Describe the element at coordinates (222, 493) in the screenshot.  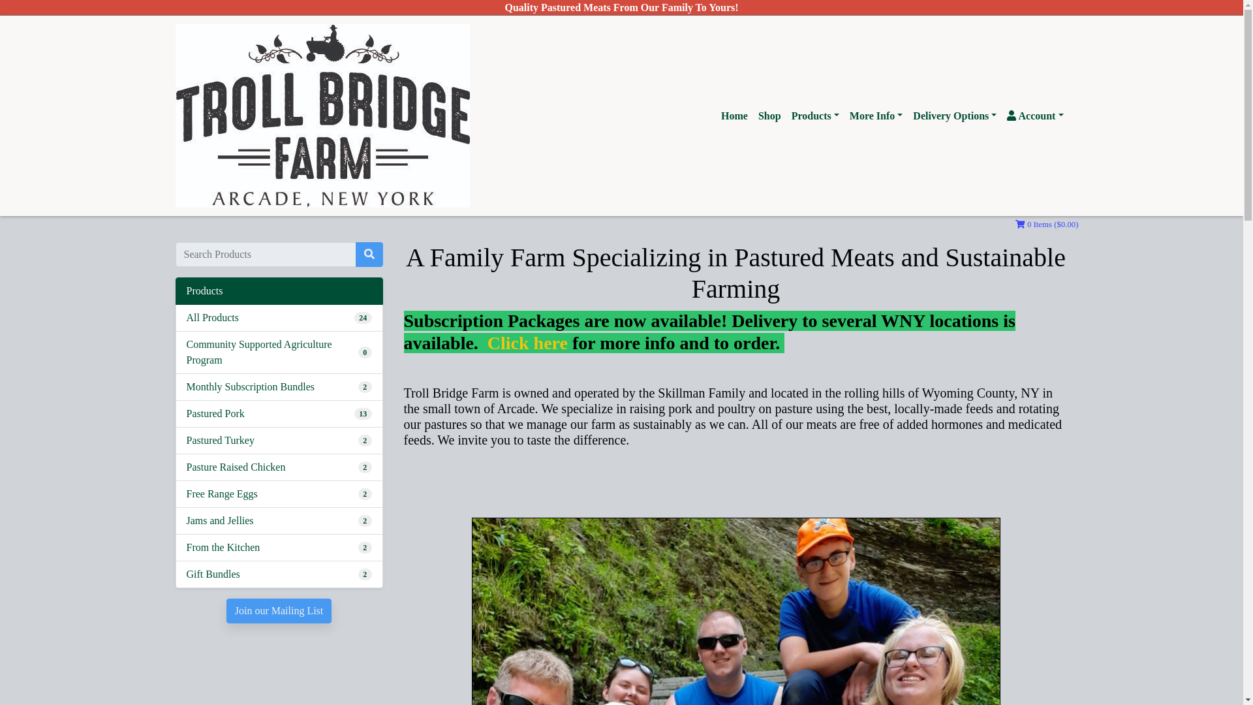
I see `Free Range Eggs` at that location.